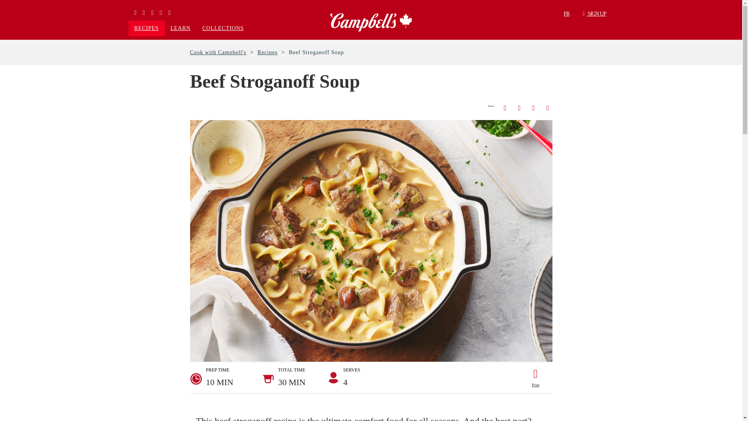  What do you see at coordinates (595, 13) in the screenshot?
I see `SIGN UP` at bounding box center [595, 13].